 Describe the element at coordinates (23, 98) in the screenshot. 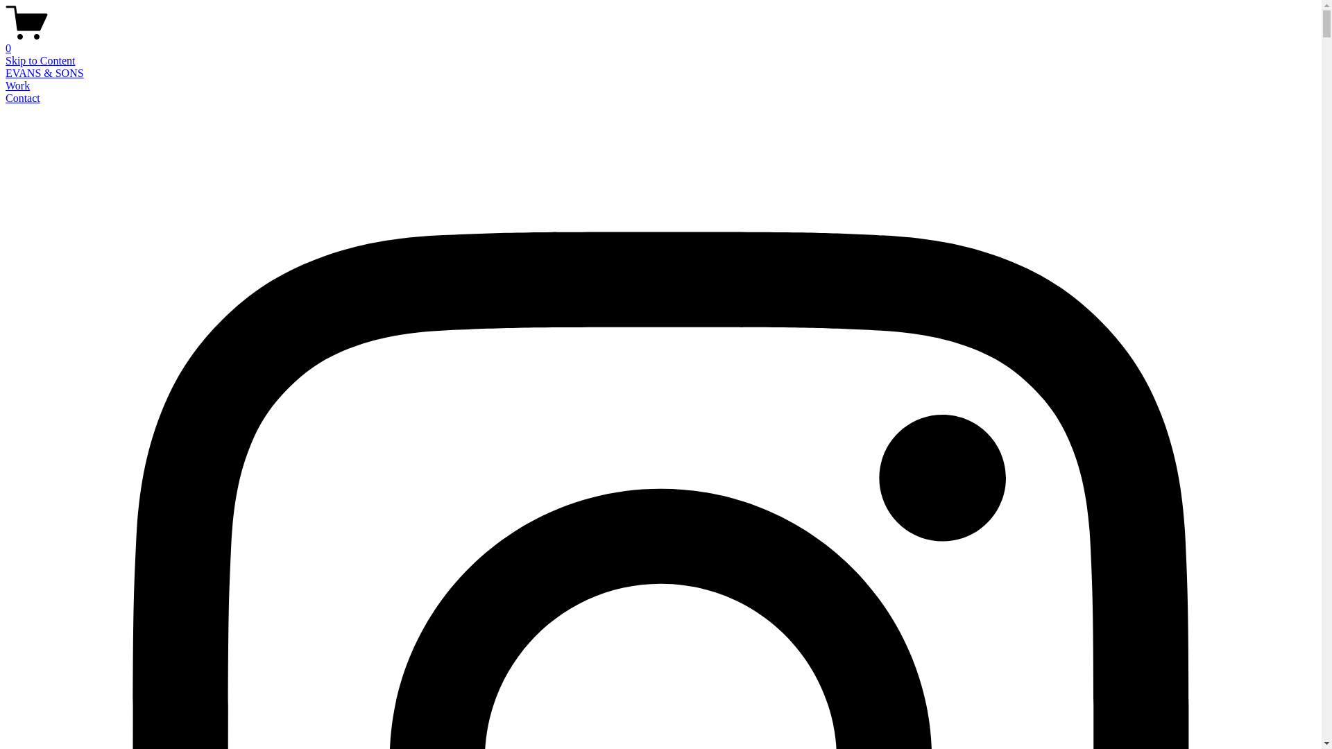

I see `Contact` at that location.